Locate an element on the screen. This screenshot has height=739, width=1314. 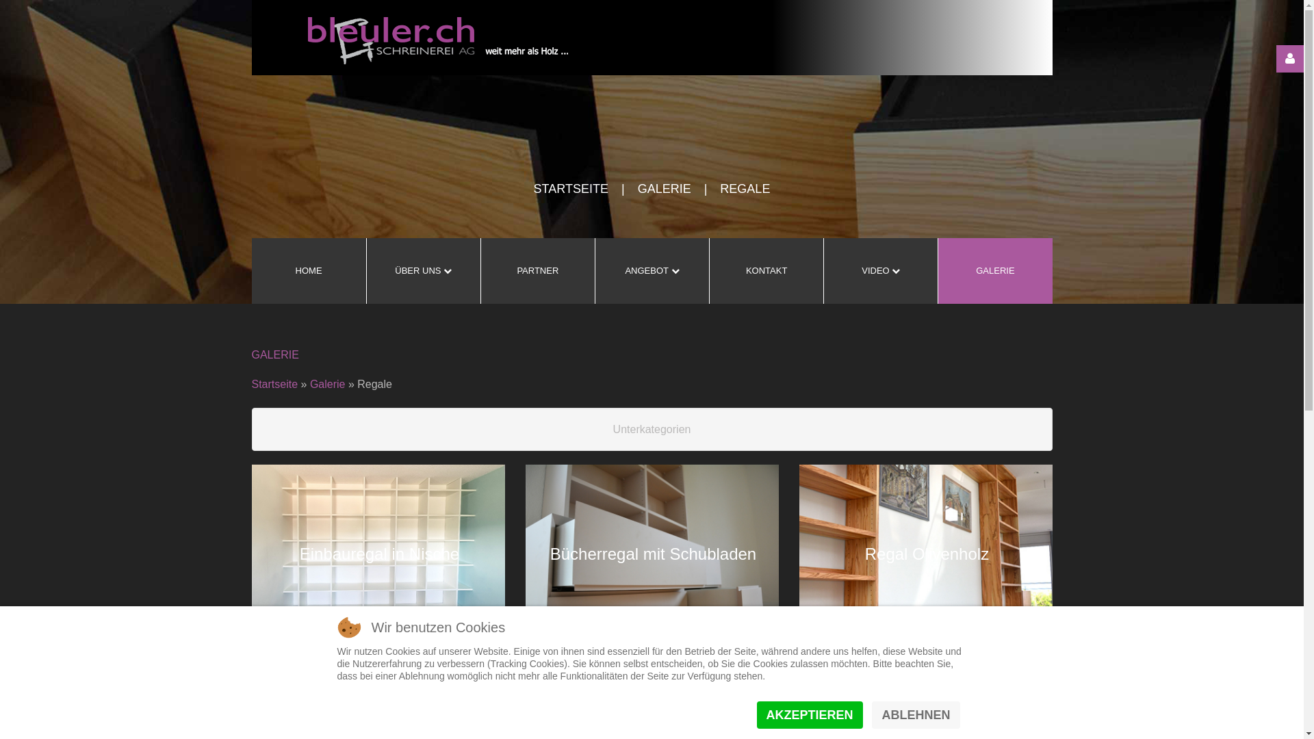
Einbauregal in Nische is located at coordinates (378, 554).